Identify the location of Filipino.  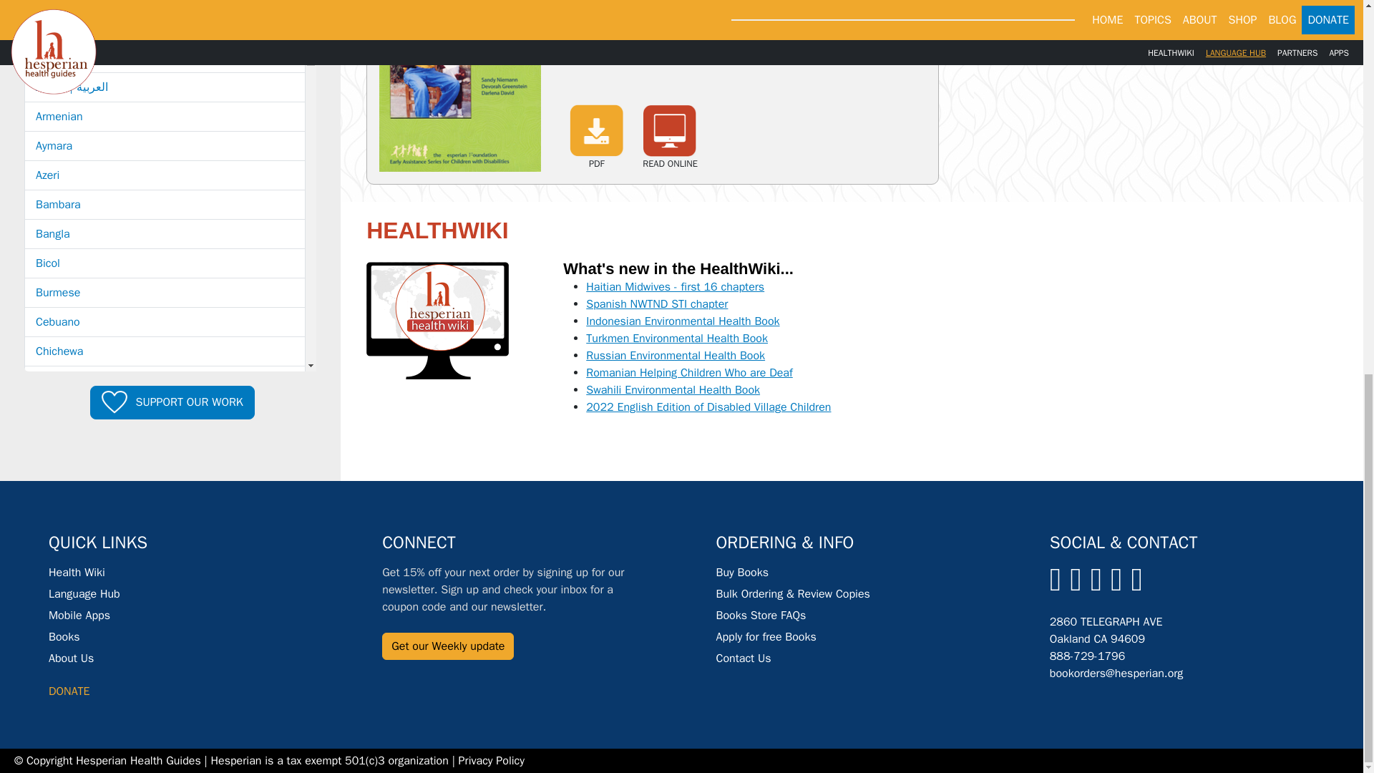
(165, 586).